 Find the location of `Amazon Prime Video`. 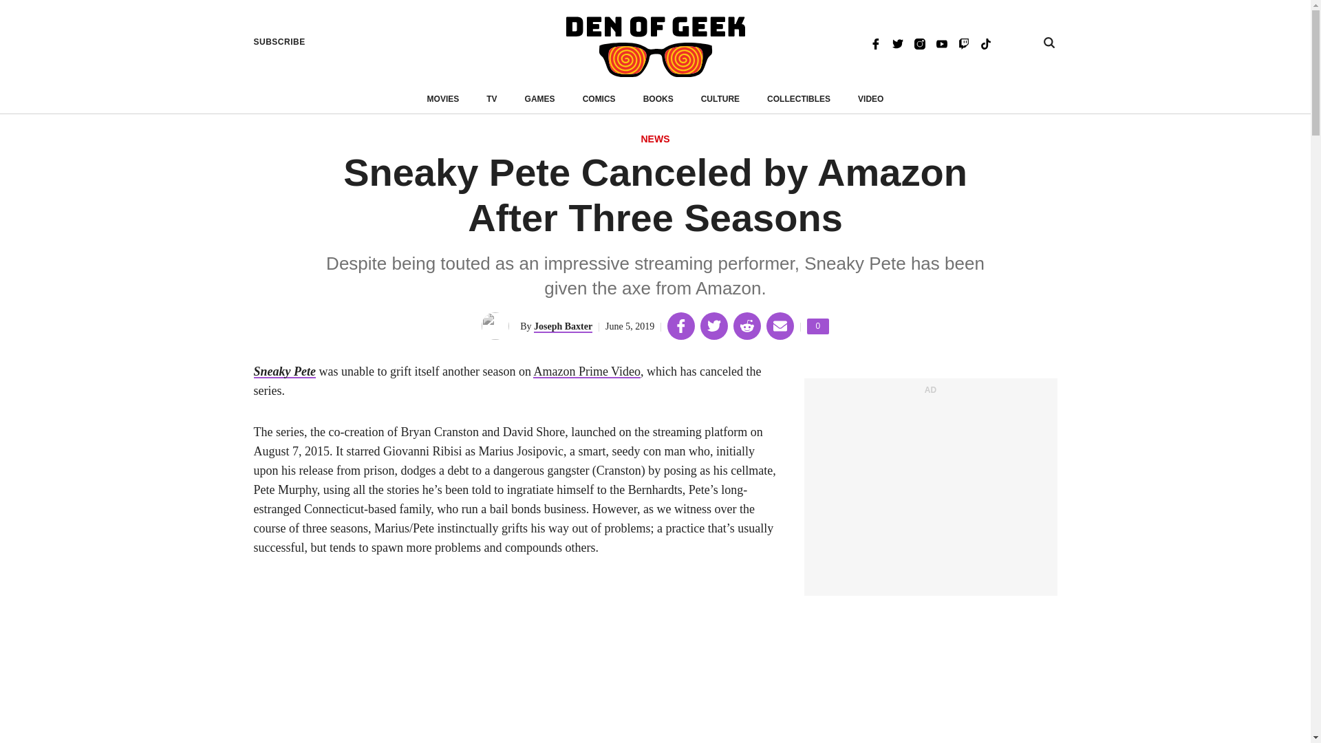

Amazon Prime Video is located at coordinates (587, 371).